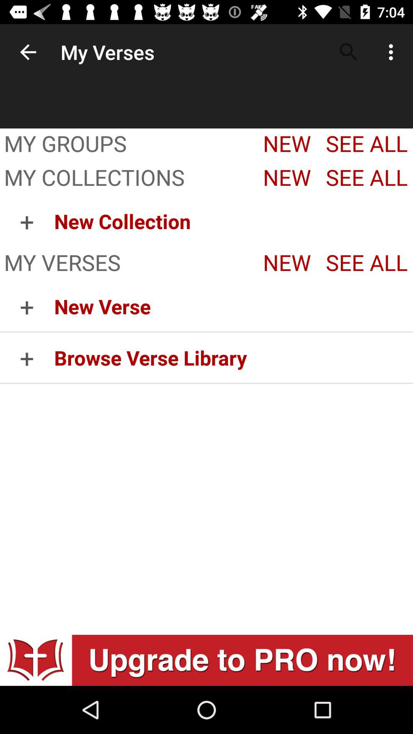 This screenshot has height=734, width=413. I want to click on launch the item to the left of new verse icon, so click(27, 358).